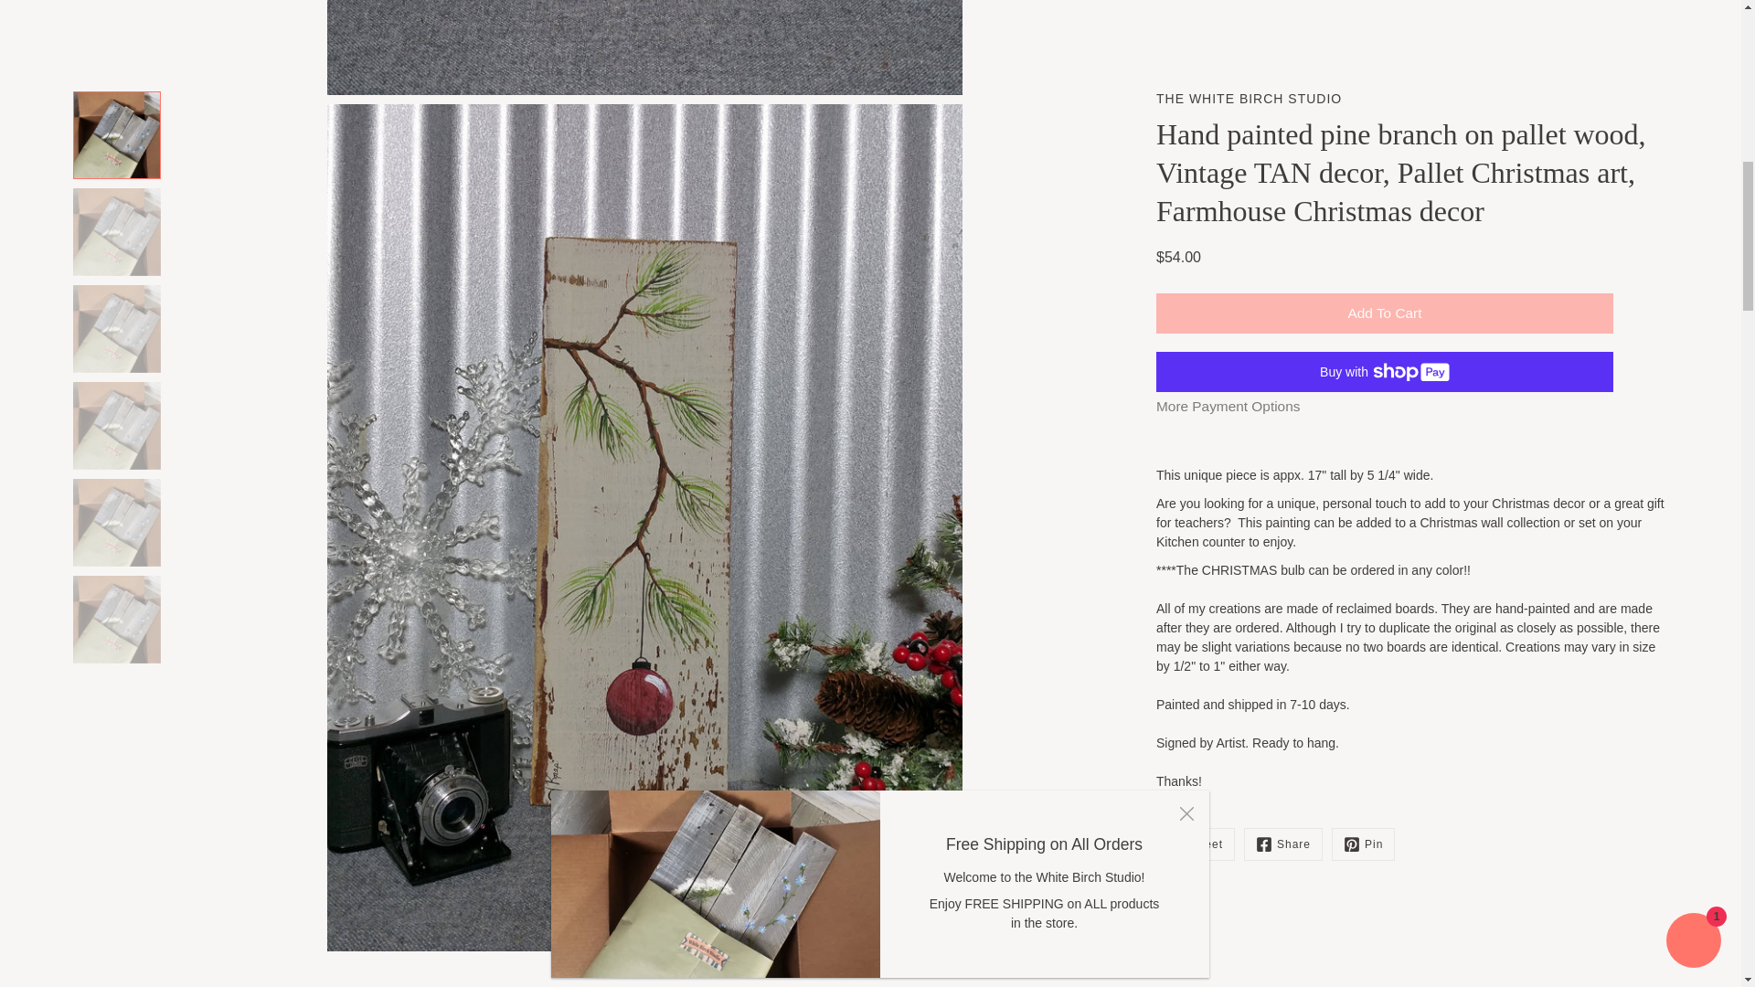 Image resolution: width=1755 pixels, height=987 pixels. What do you see at coordinates (1283, 9) in the screenshot?
I see `Facebook` at bounding box center [1283, 9].